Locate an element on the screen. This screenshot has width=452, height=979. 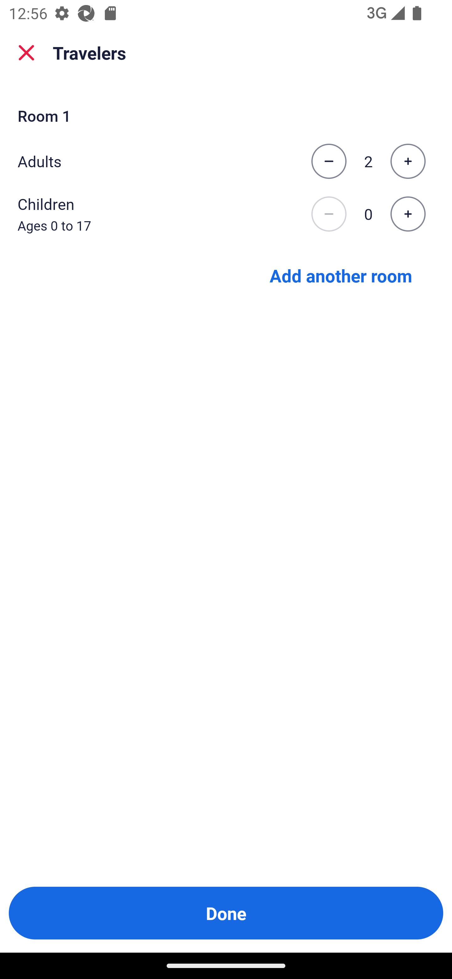
Decrease the number of adults is located at coordinates (329, 161).